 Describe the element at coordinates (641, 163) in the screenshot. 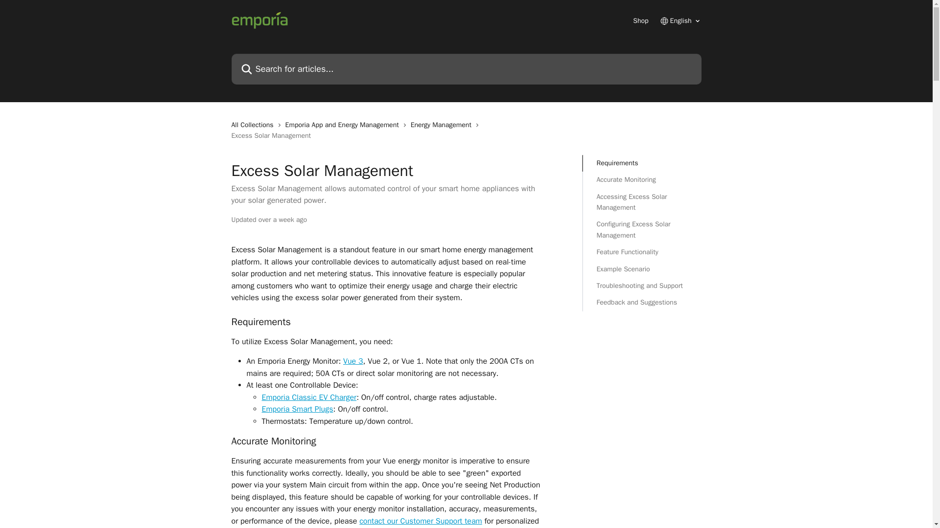

I see `Requirements` at that location.